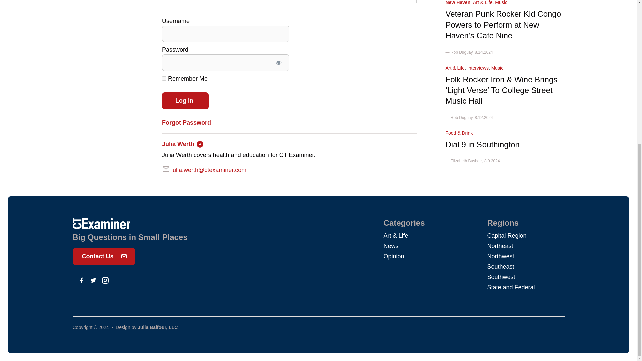 Image resolution: width=642 pixels, height=361 pixels. I want to click on twitter, so click(93, 280).